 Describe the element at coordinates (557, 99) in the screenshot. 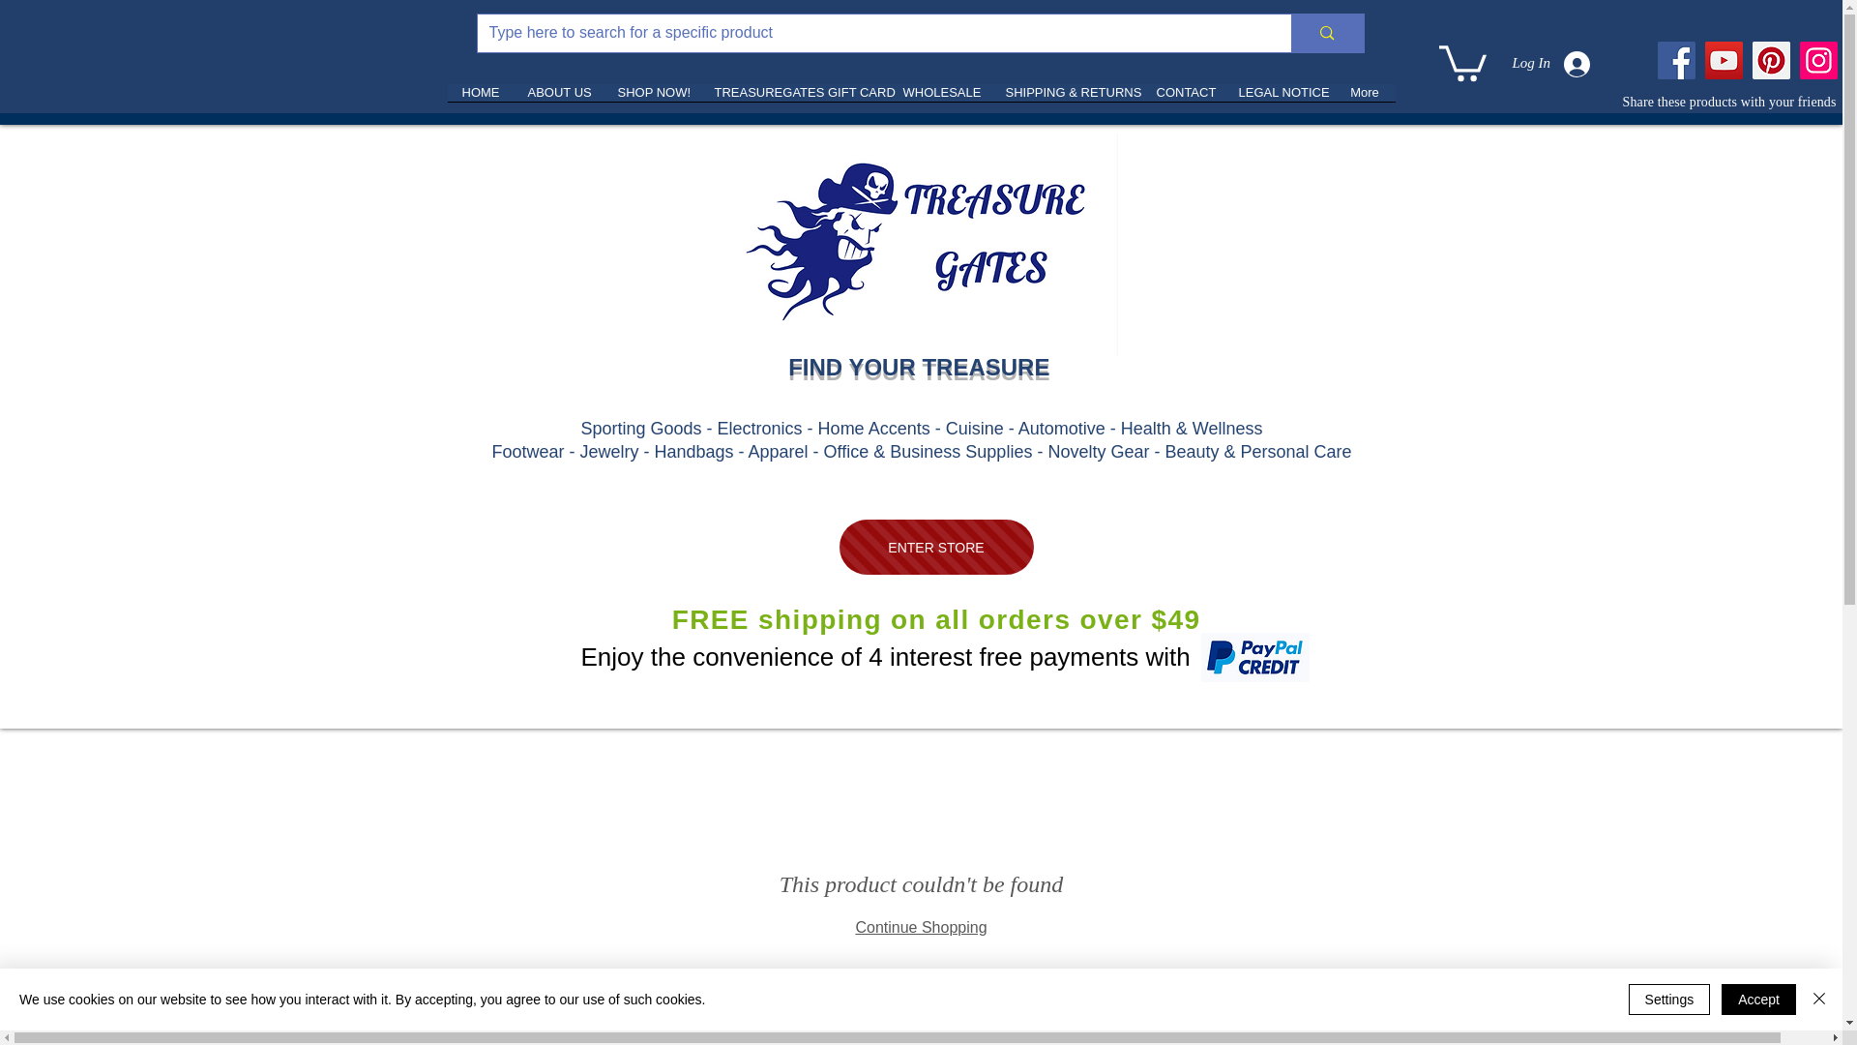

I see `ABOUT US` at that location.